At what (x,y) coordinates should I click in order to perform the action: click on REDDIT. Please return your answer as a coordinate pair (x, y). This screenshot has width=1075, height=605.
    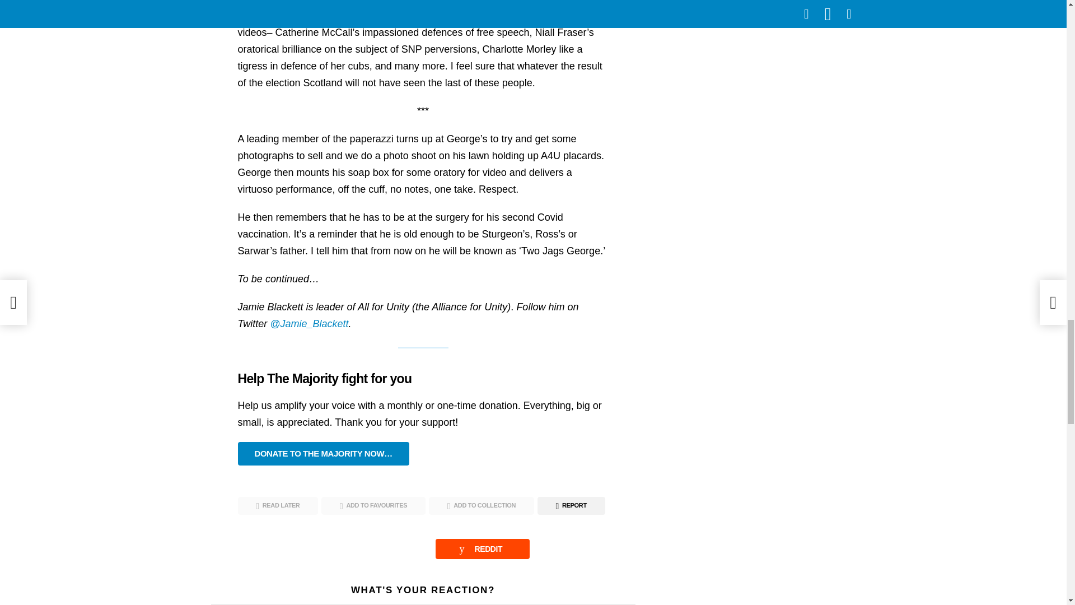
    Looking at the image, I should click on (483, 549).